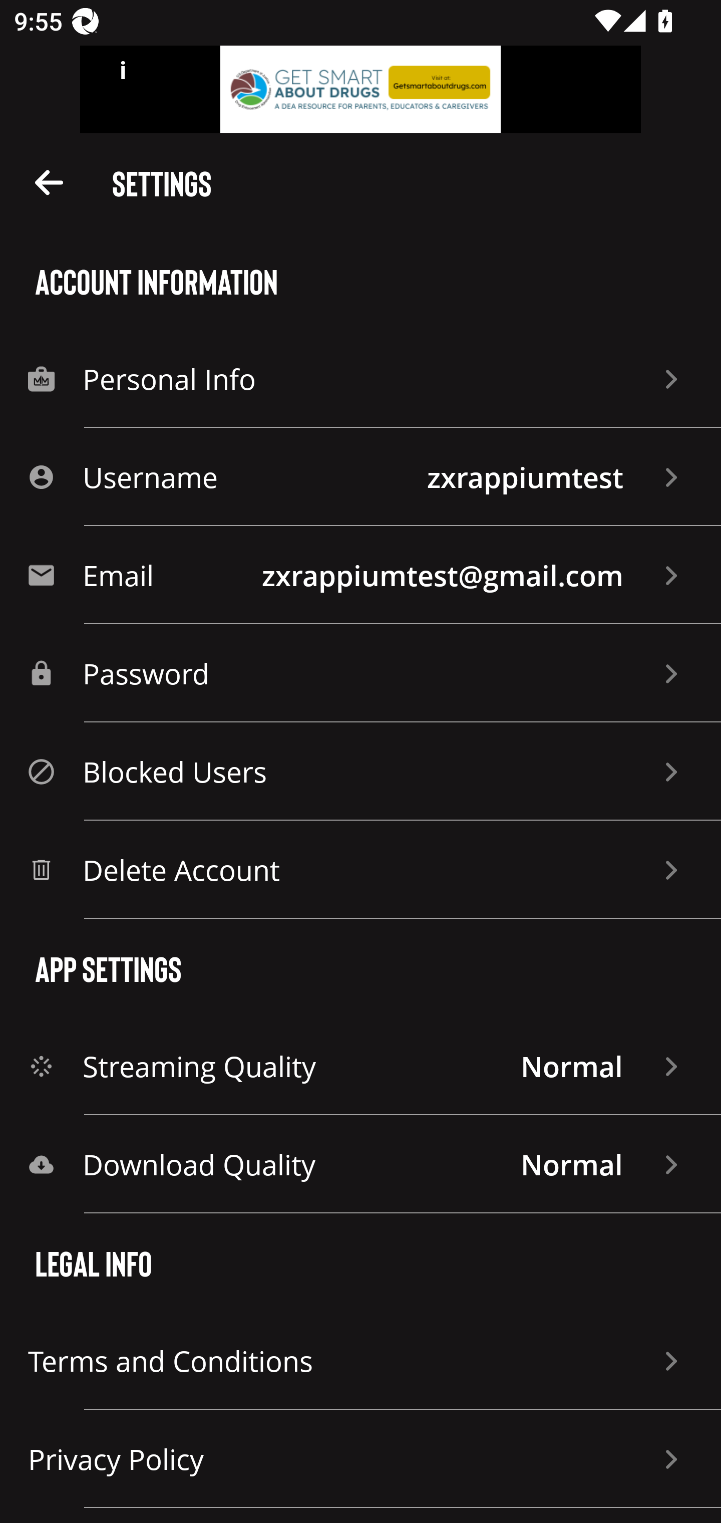  I want to click on Delete Account, so click(360, 870).